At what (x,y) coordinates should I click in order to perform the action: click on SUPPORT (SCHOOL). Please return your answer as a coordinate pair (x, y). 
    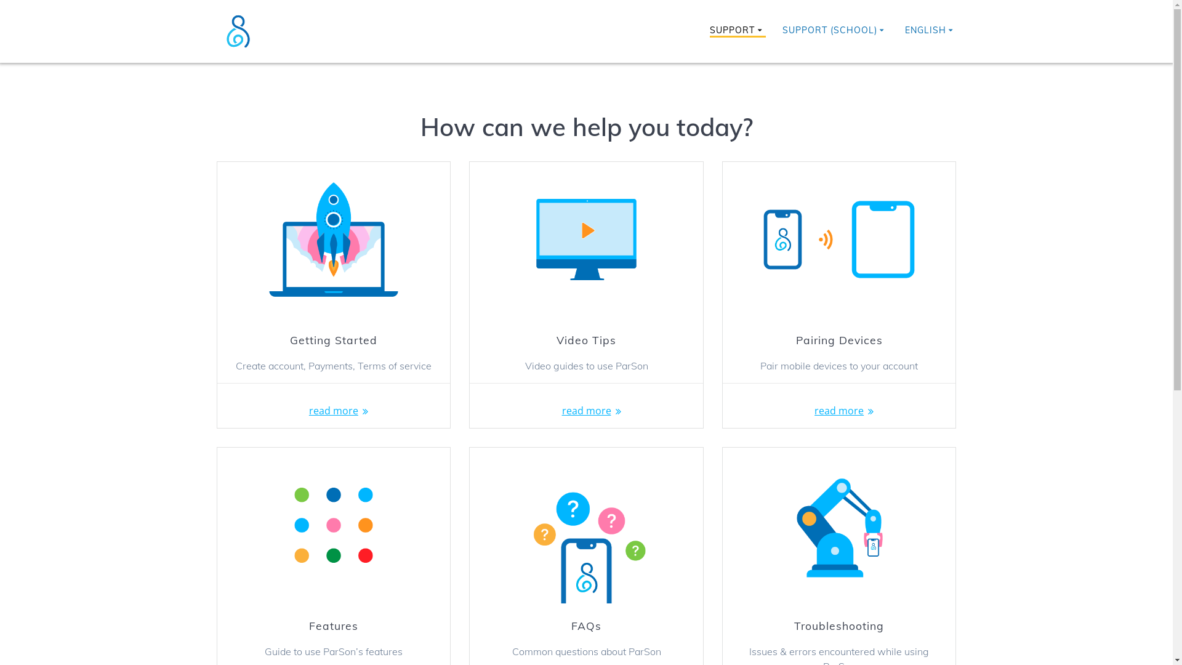
    Looking at the image, I should click on (835, 31).